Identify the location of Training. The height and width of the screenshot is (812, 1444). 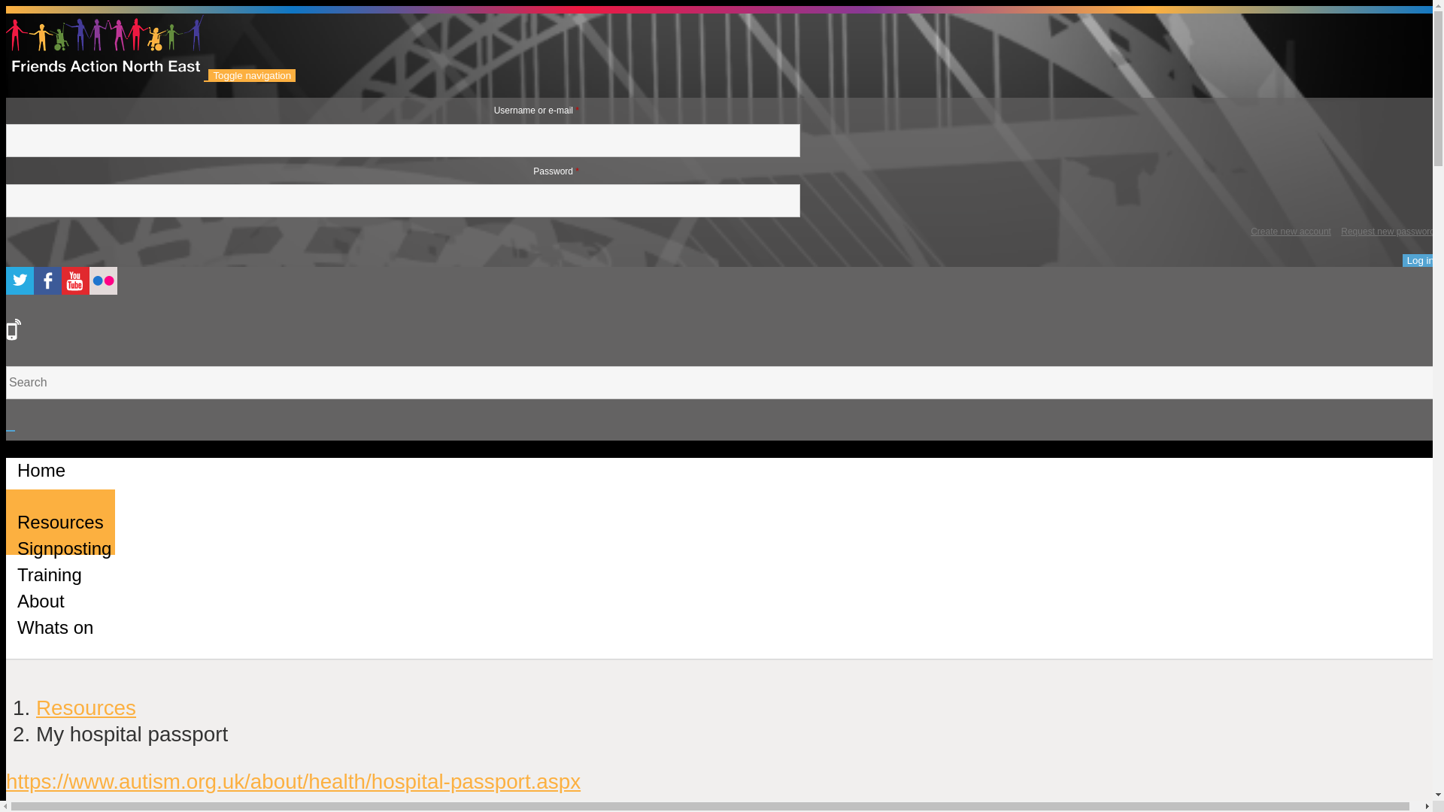
(50, 574).